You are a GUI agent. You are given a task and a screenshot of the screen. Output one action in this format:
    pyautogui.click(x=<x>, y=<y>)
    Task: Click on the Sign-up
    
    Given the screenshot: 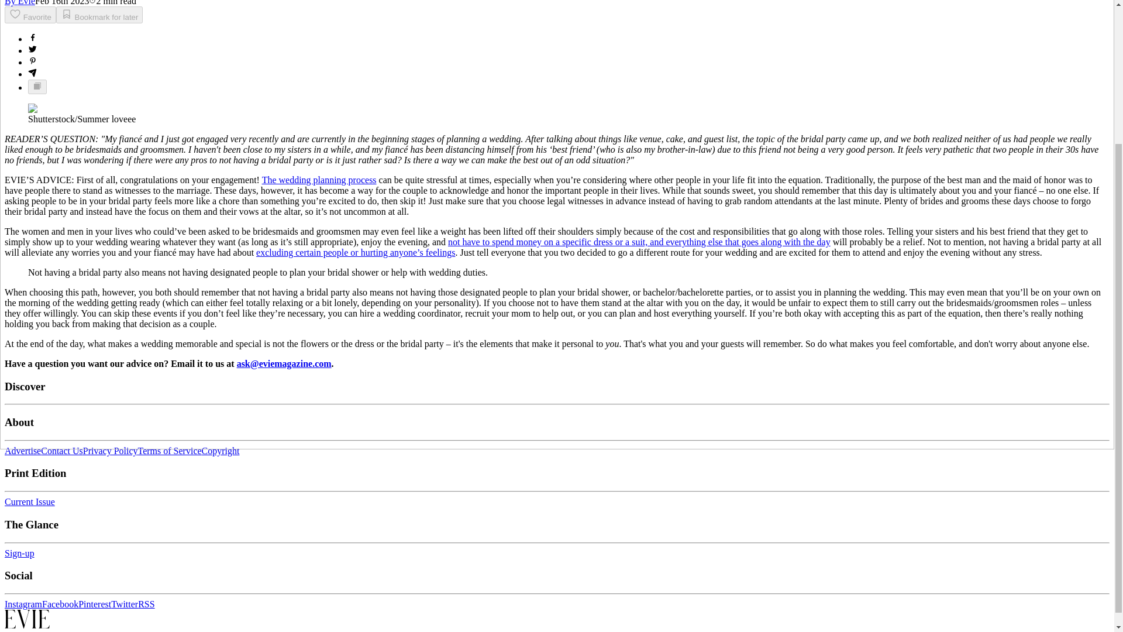 What is the action you would take?
    pyautogui.click(x=19, y=553)
    